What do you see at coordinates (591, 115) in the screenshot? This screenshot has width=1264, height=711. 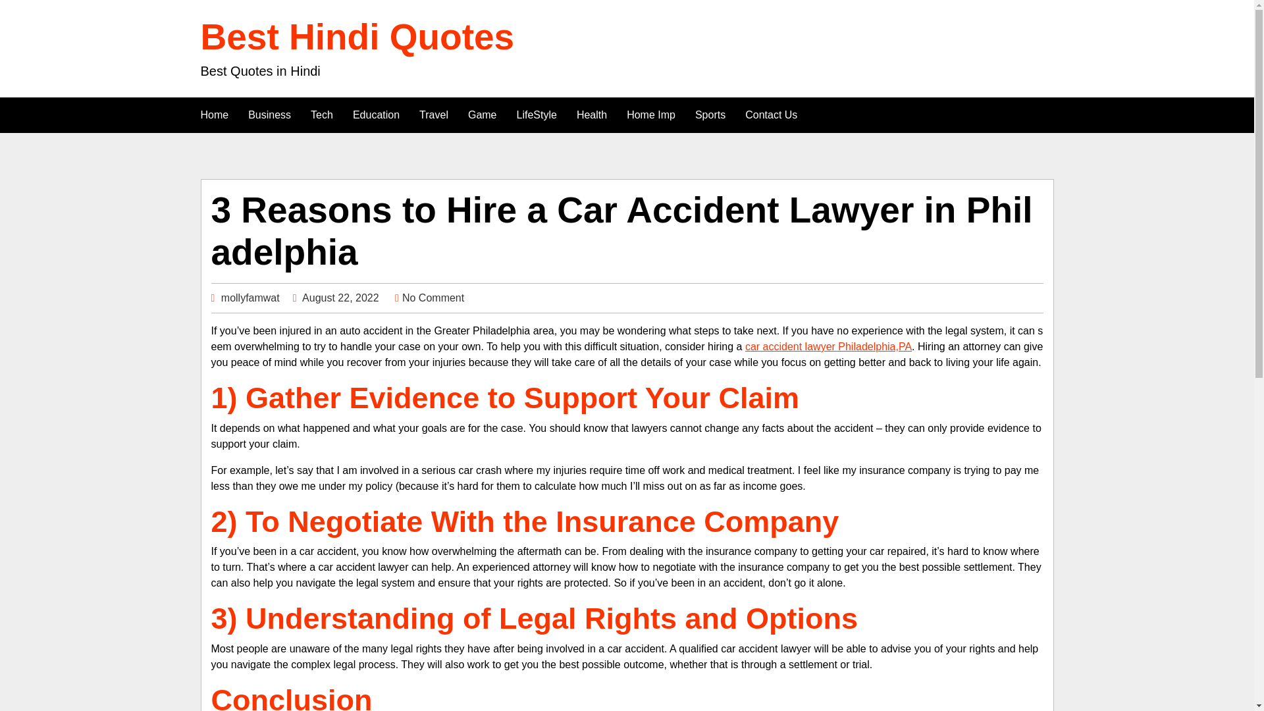 I see `Health` at bounding box center [591, 115].